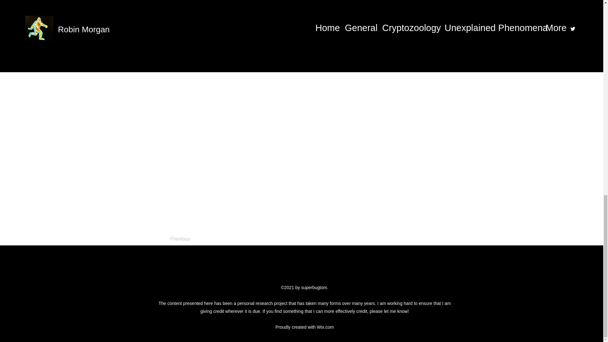 This screenshot has height=342, width=608. What do you see at coordinates (424, 61) in the screenshot?
I see `Next` at bounding box center [424, 61].